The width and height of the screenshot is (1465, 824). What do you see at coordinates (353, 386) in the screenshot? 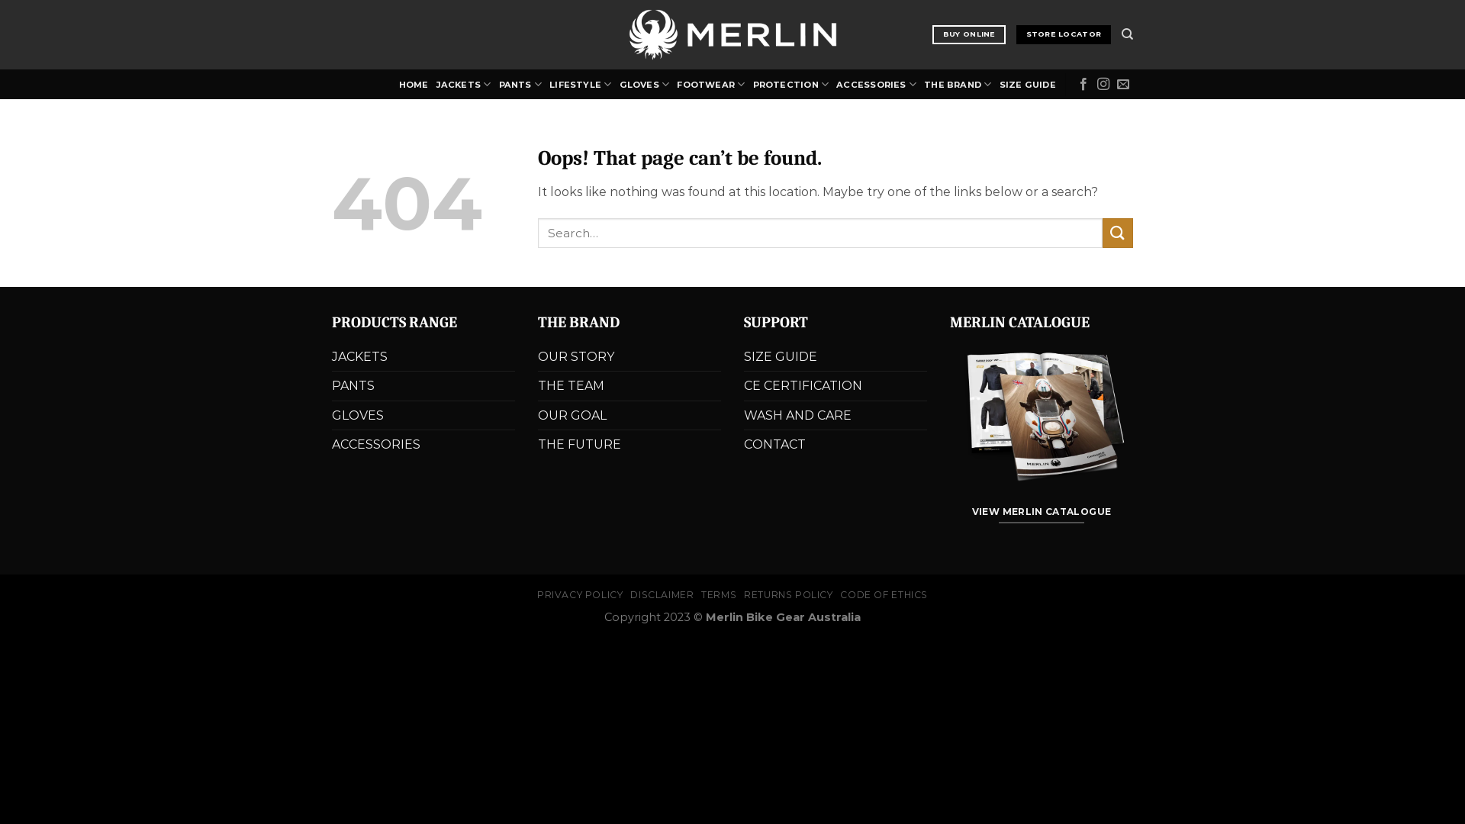
I see `PANTS` at bounding box center [353, 386].